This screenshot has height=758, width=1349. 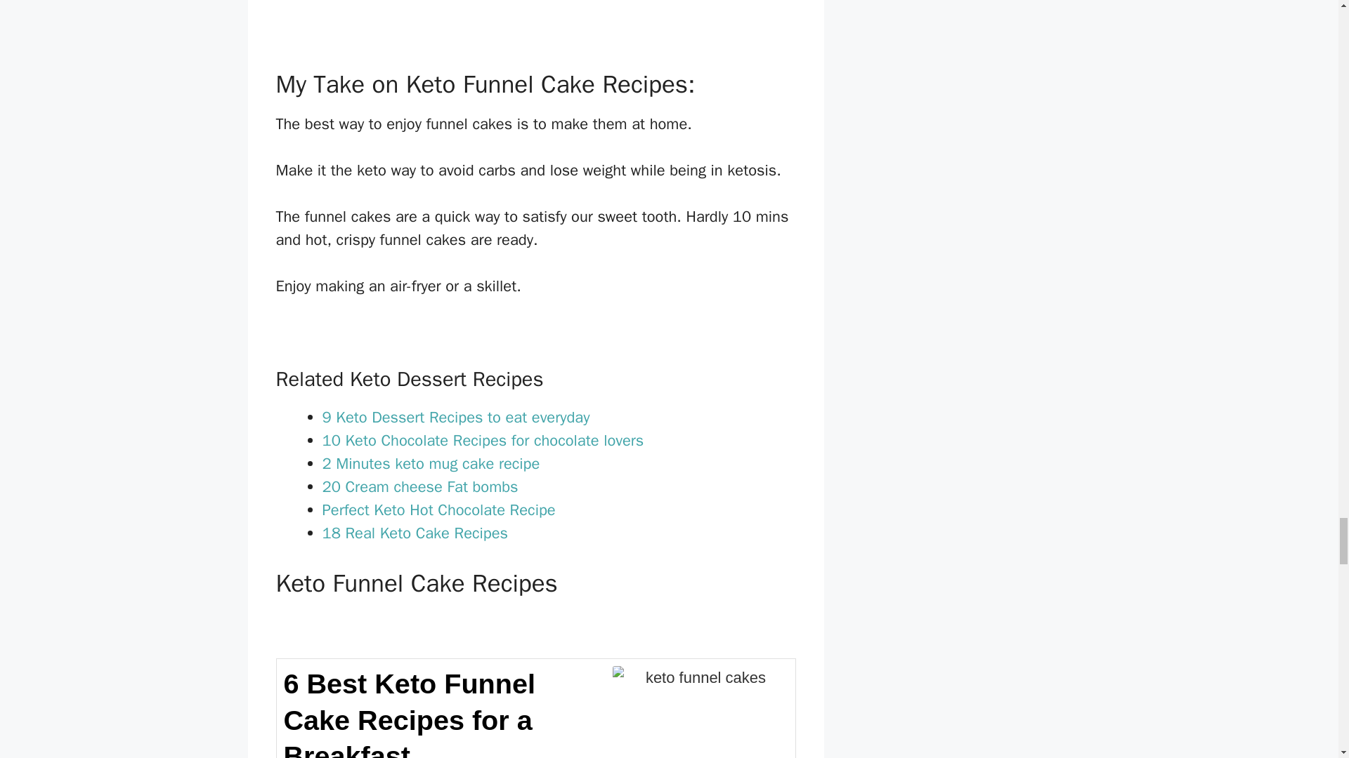 What do you see at coordinates (482, 441) in the screenshot?
I see `10 Keto Chocolate Recipes for chocolate lovers` at bounding box center [482, 441].